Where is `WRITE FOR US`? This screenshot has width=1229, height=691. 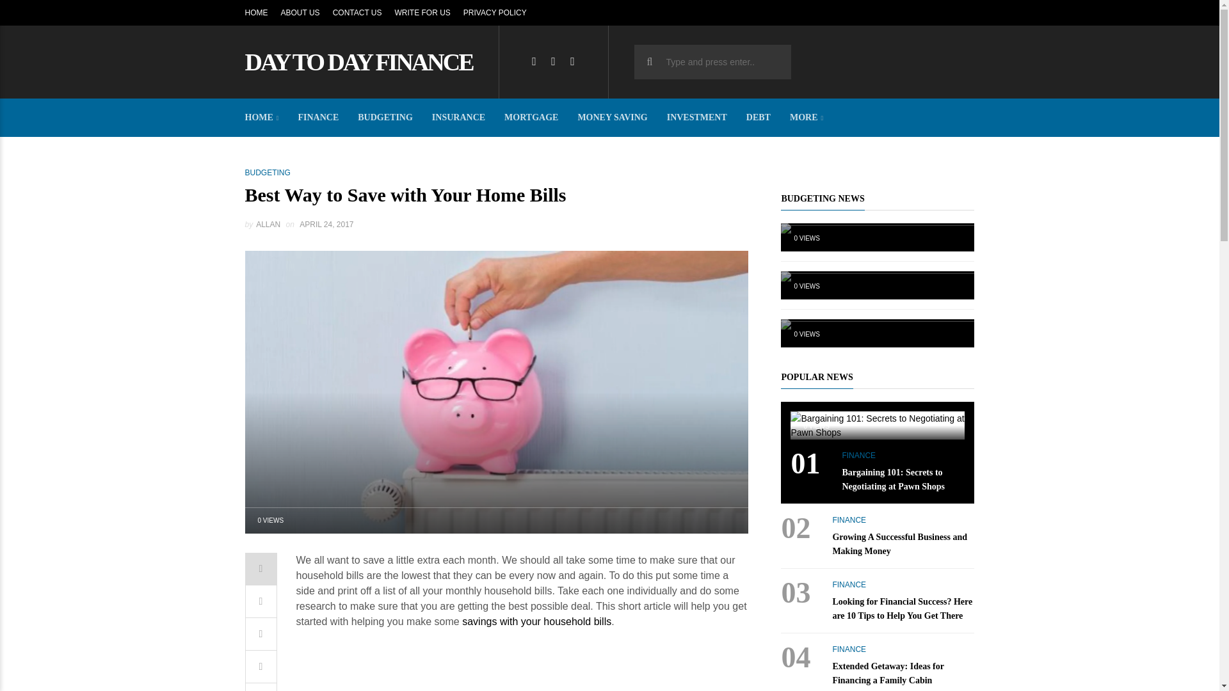 WRITE FOR US is located at coordinates (422, 13).